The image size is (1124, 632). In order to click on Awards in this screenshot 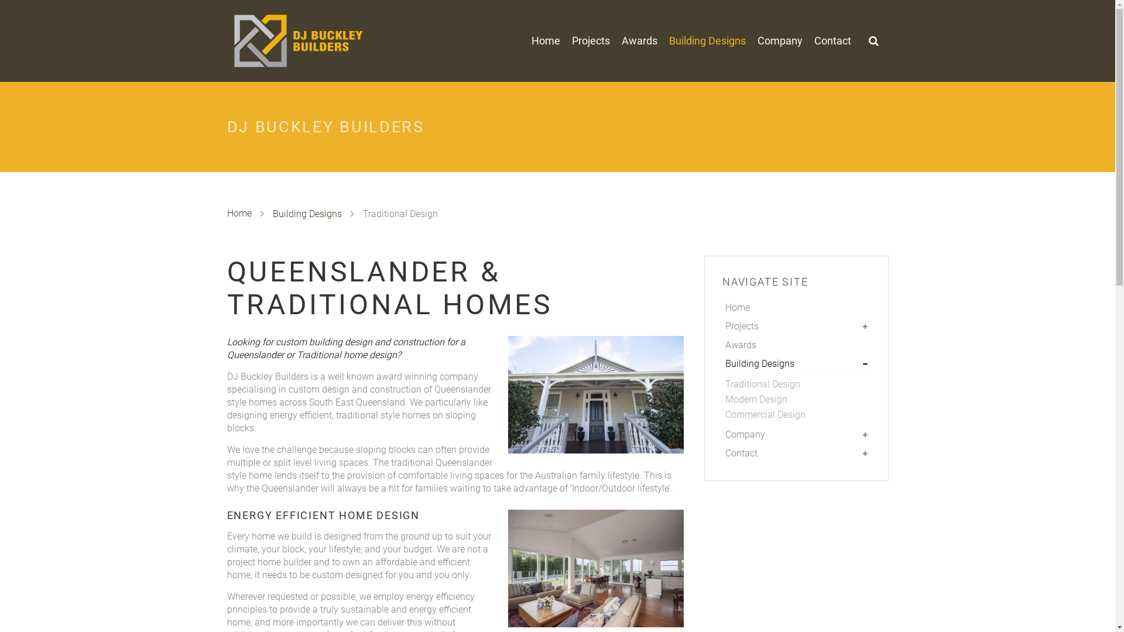, I will do `click(796, 345)`.